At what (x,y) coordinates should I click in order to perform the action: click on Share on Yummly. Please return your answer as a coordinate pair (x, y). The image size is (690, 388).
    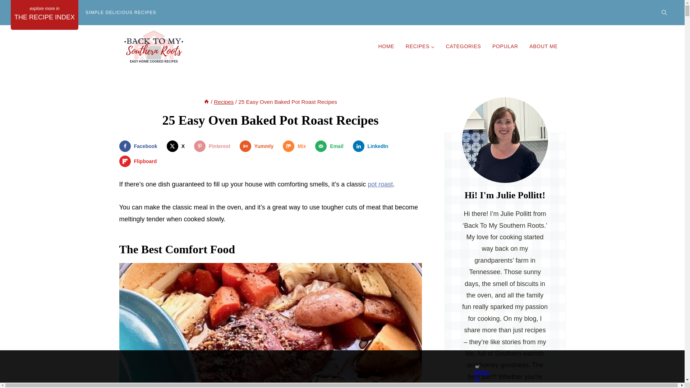
    Looking at the image, I should click on (258, 146).